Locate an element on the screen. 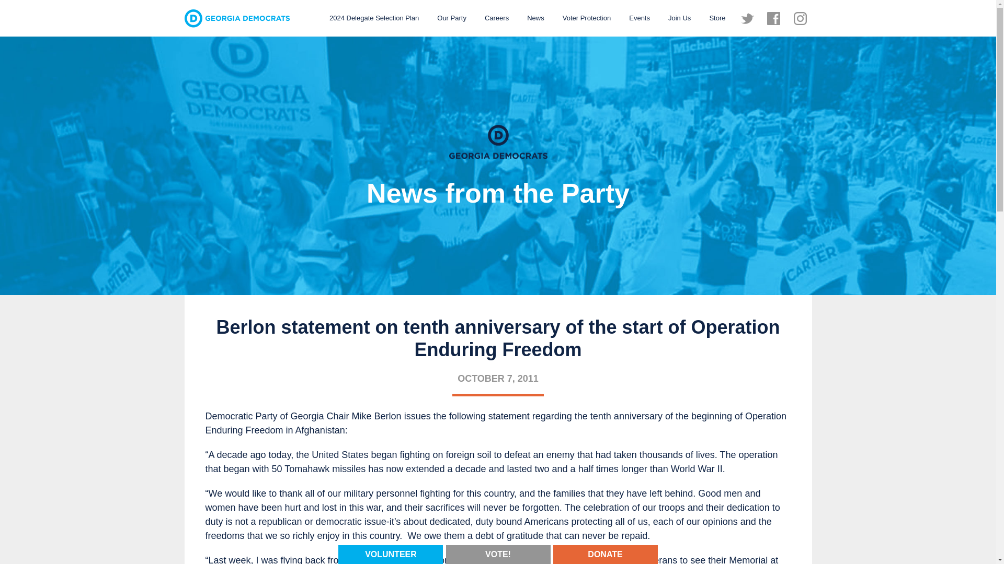 This screenshot has width=1004, height=564. Join Us is located at coordinates (680, 18).